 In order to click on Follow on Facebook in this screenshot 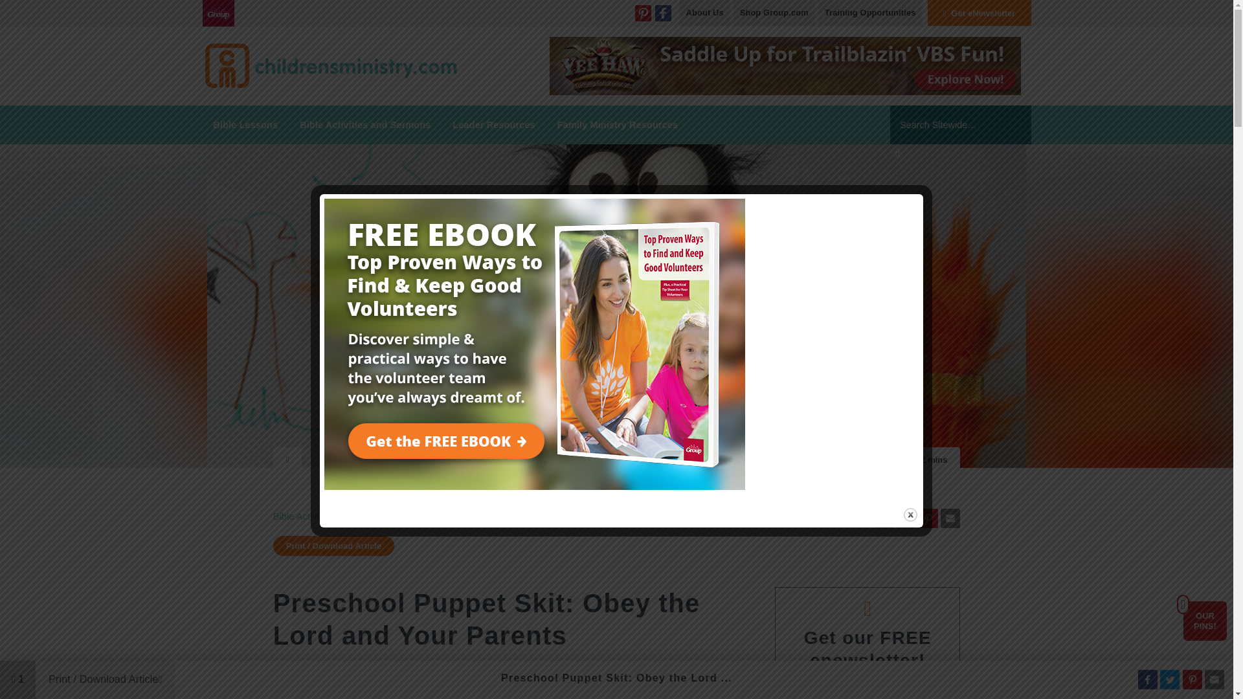, I will do `click(663, 13)`.